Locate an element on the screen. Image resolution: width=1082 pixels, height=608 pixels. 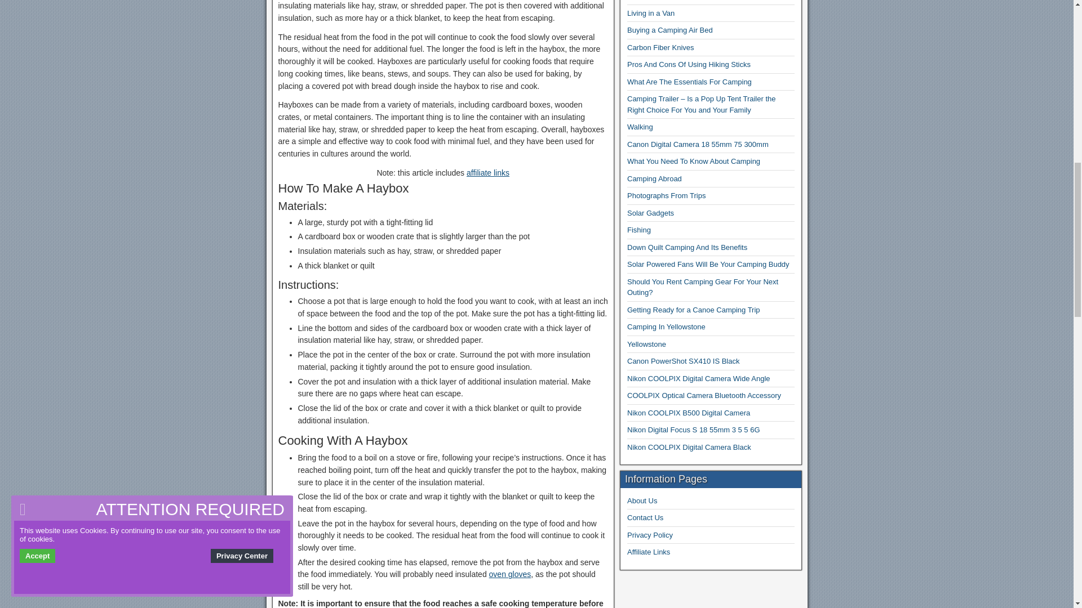
Living in a Van is located at coordinates (650, 14).